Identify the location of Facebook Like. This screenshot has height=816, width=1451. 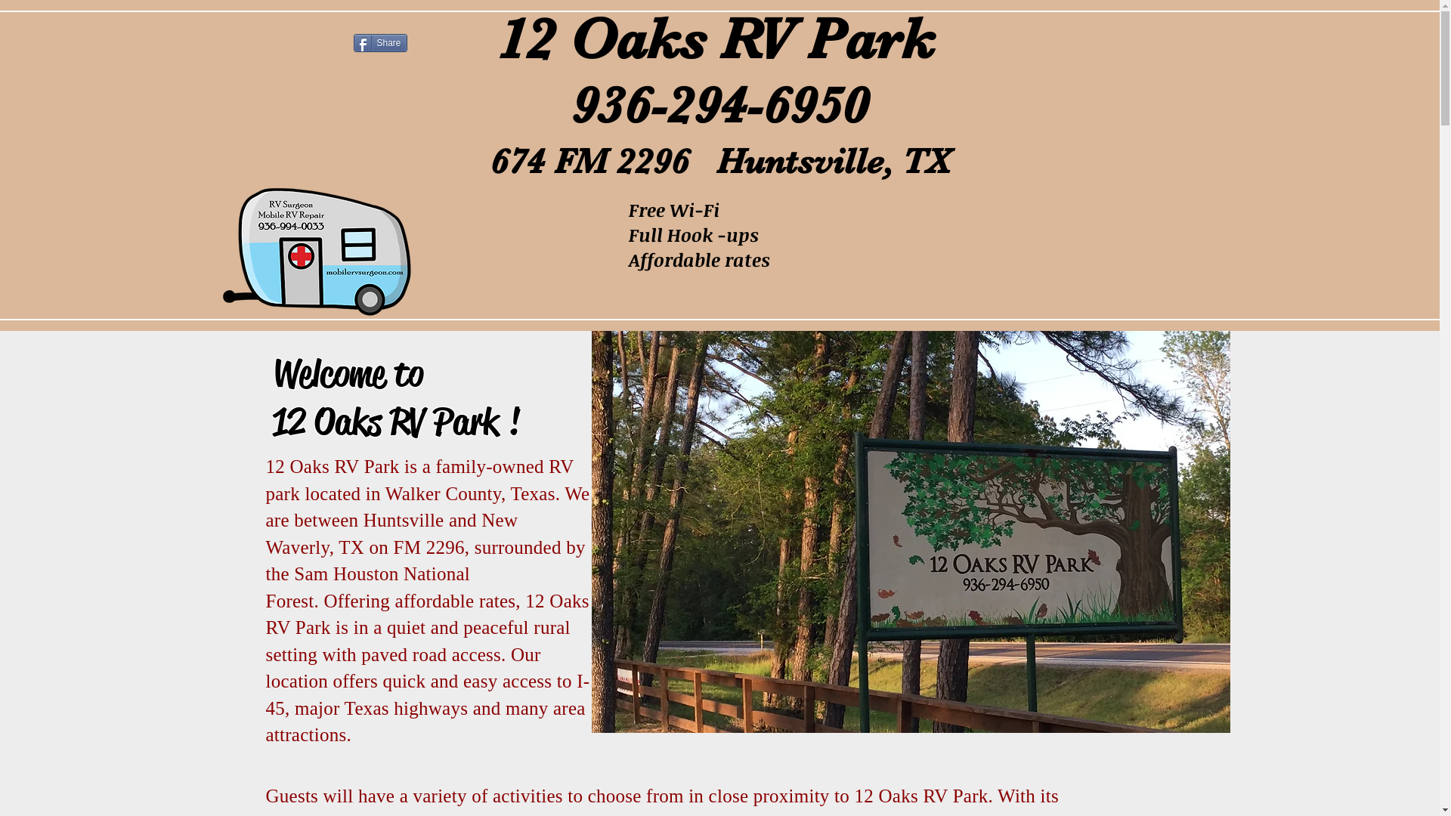
(311, 43).